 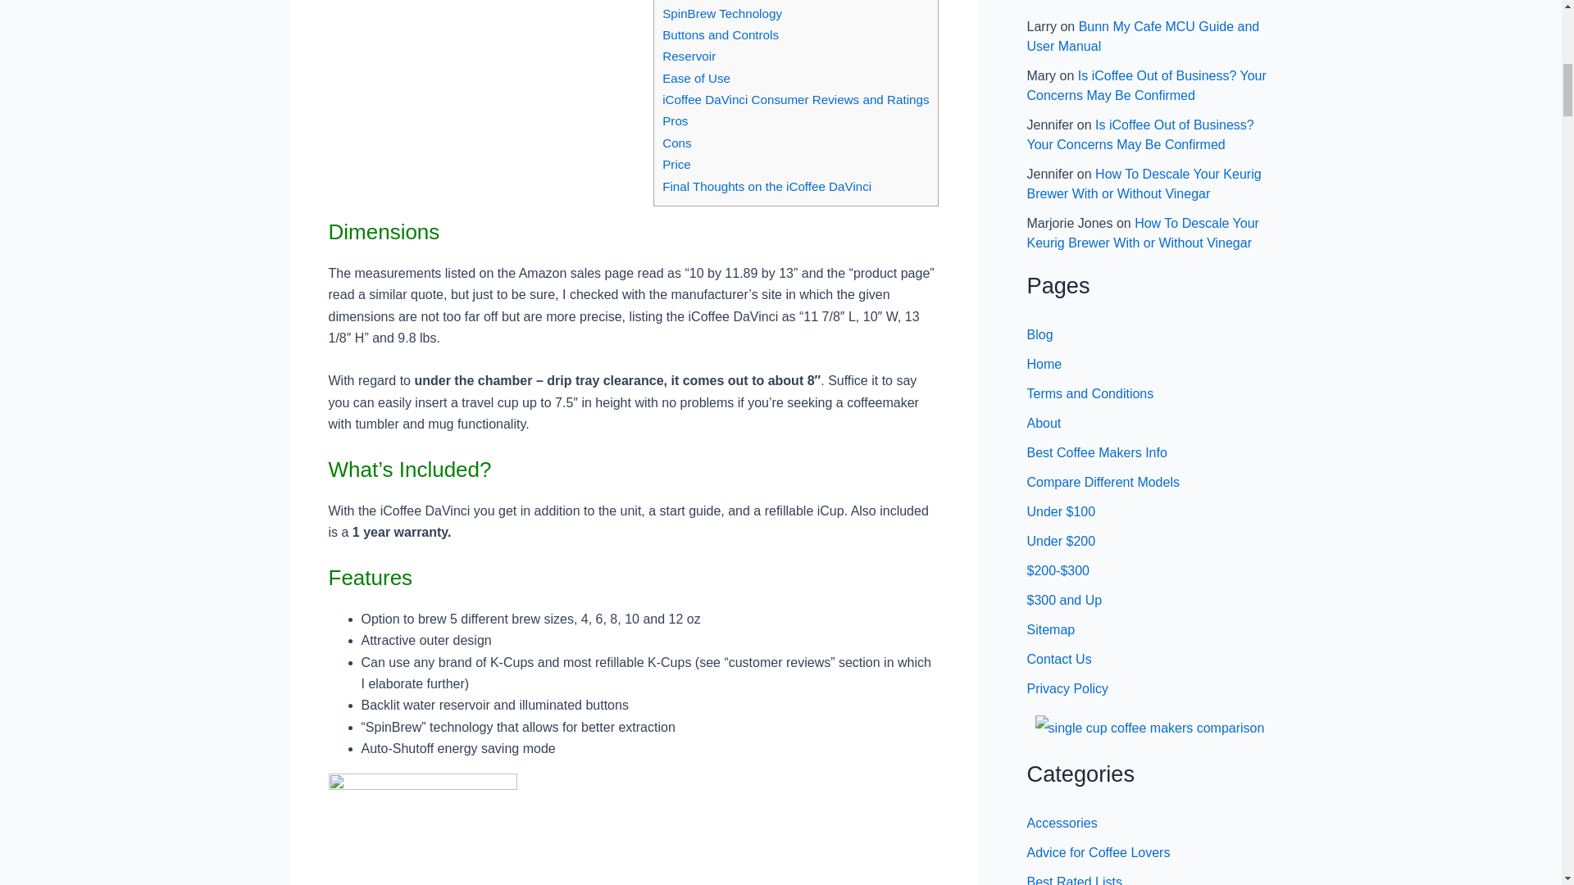 I want to click on Ease of Use, so click(x=696, y=78).